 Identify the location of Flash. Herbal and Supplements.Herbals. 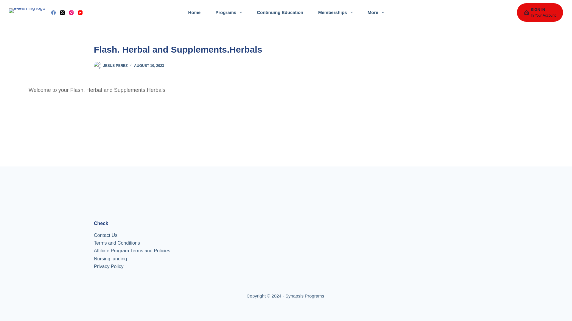
(286, 49).